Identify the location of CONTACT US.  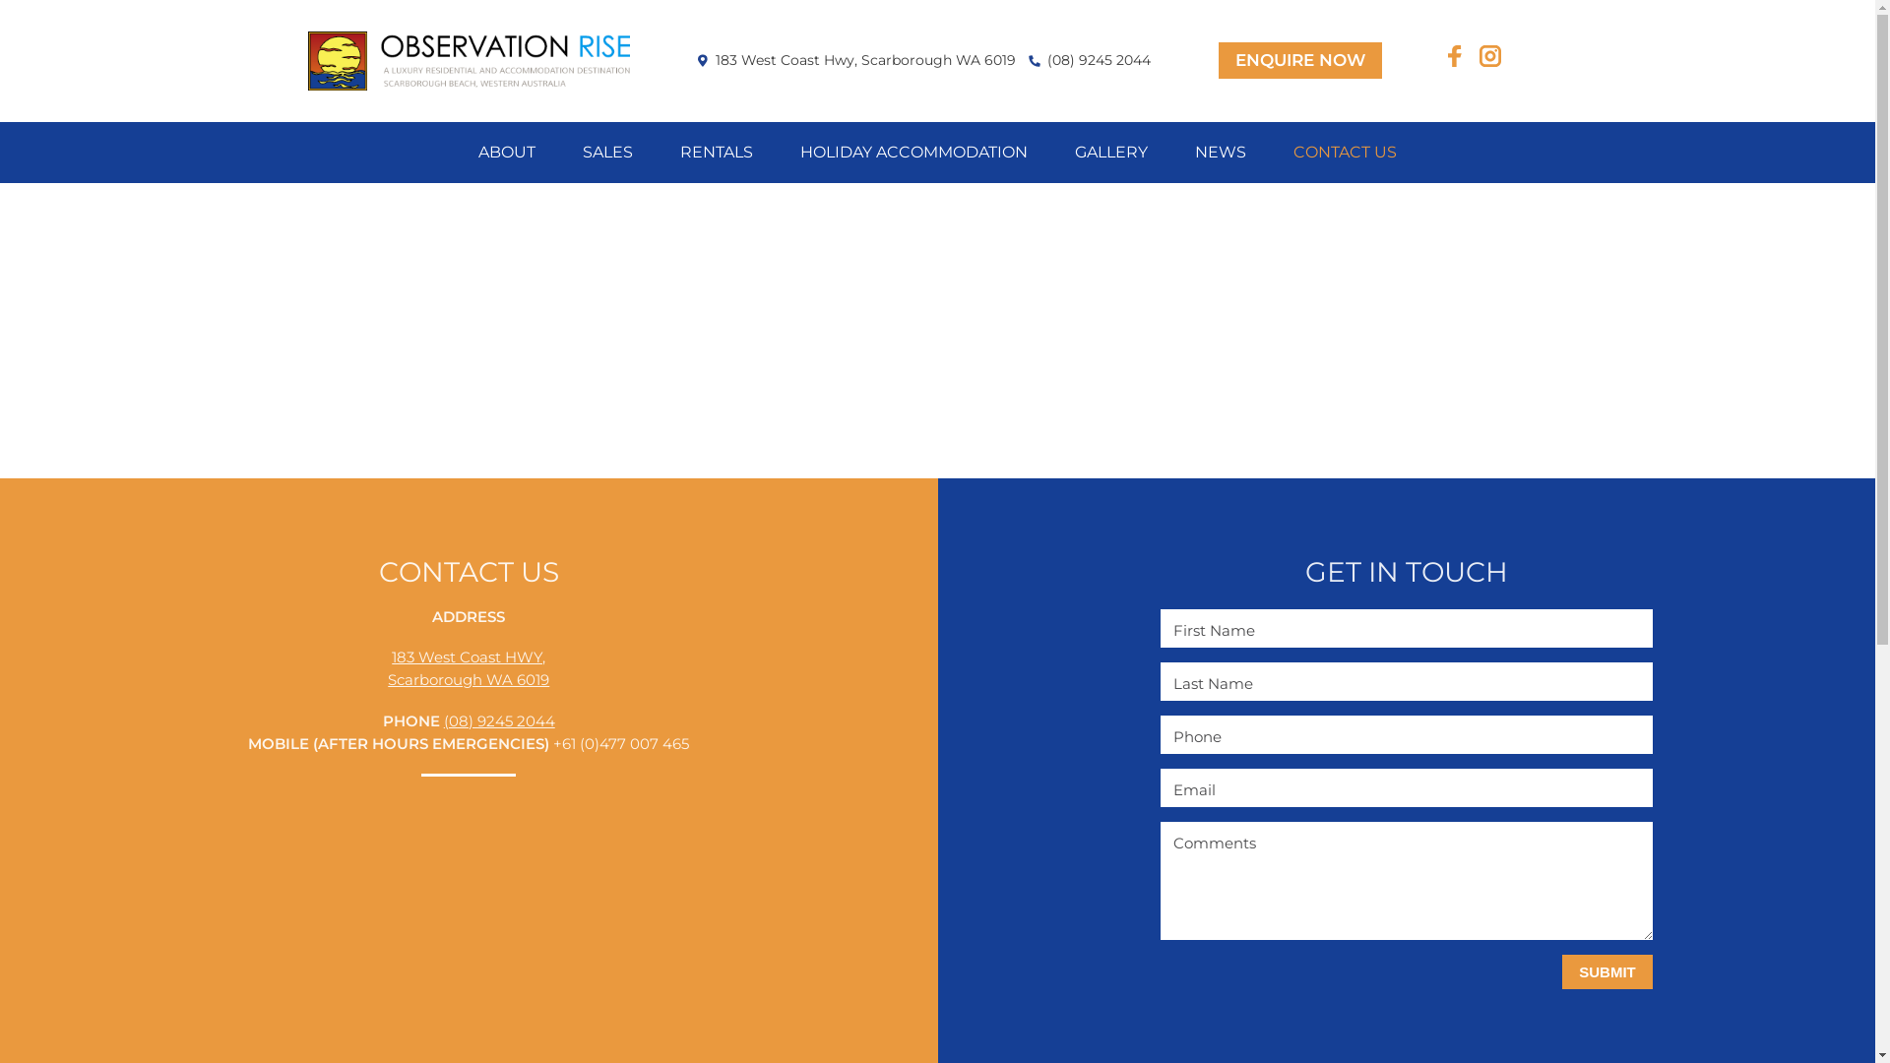
(1345, 153).